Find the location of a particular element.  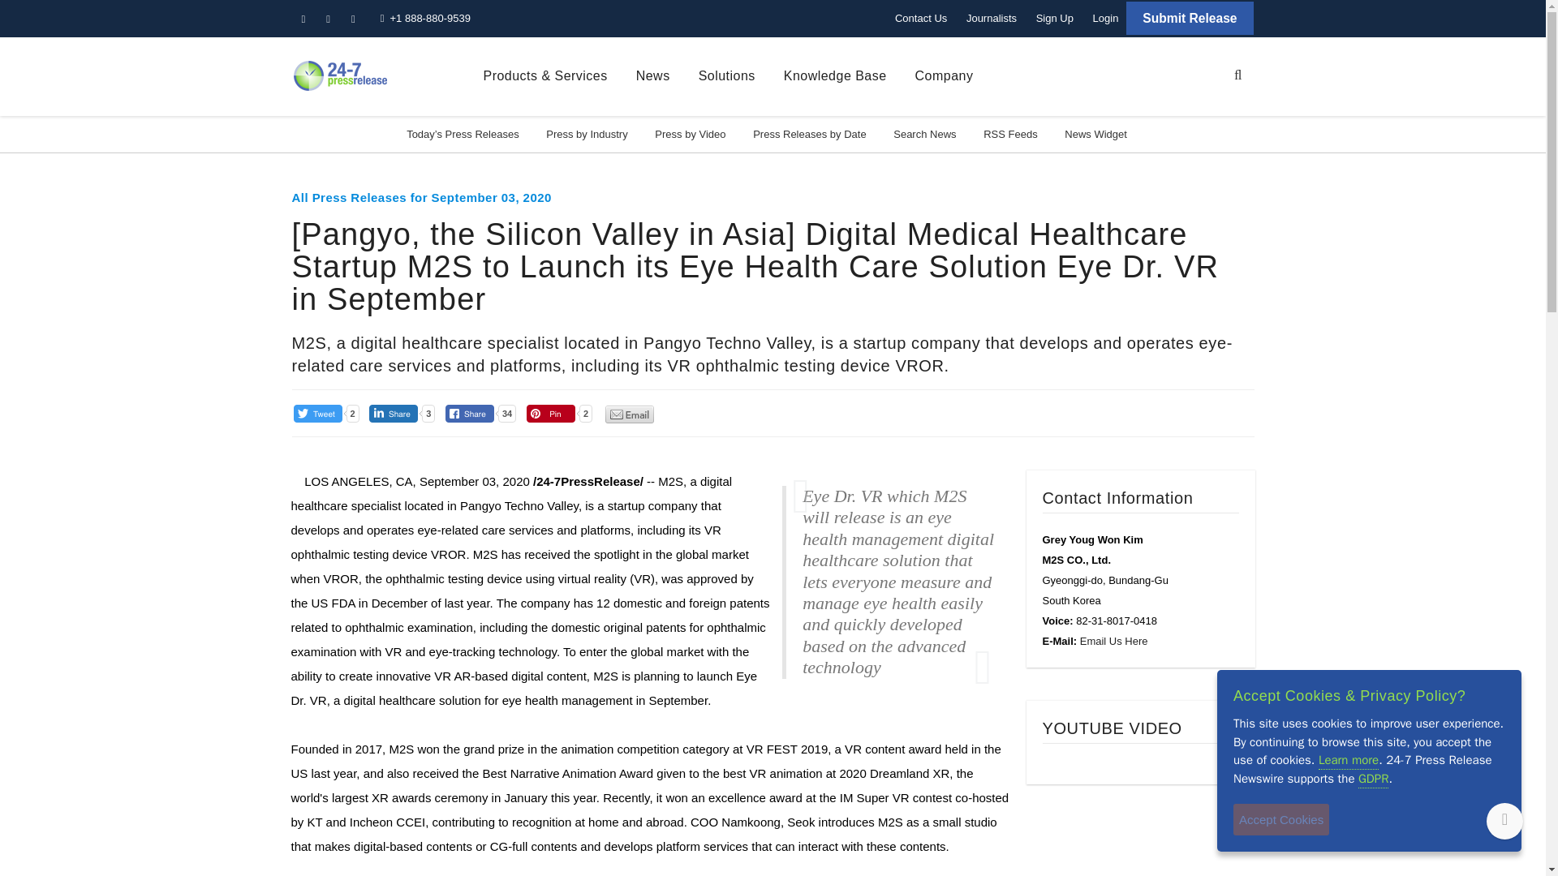

Submit Release is located at coordinates (1190, 18).